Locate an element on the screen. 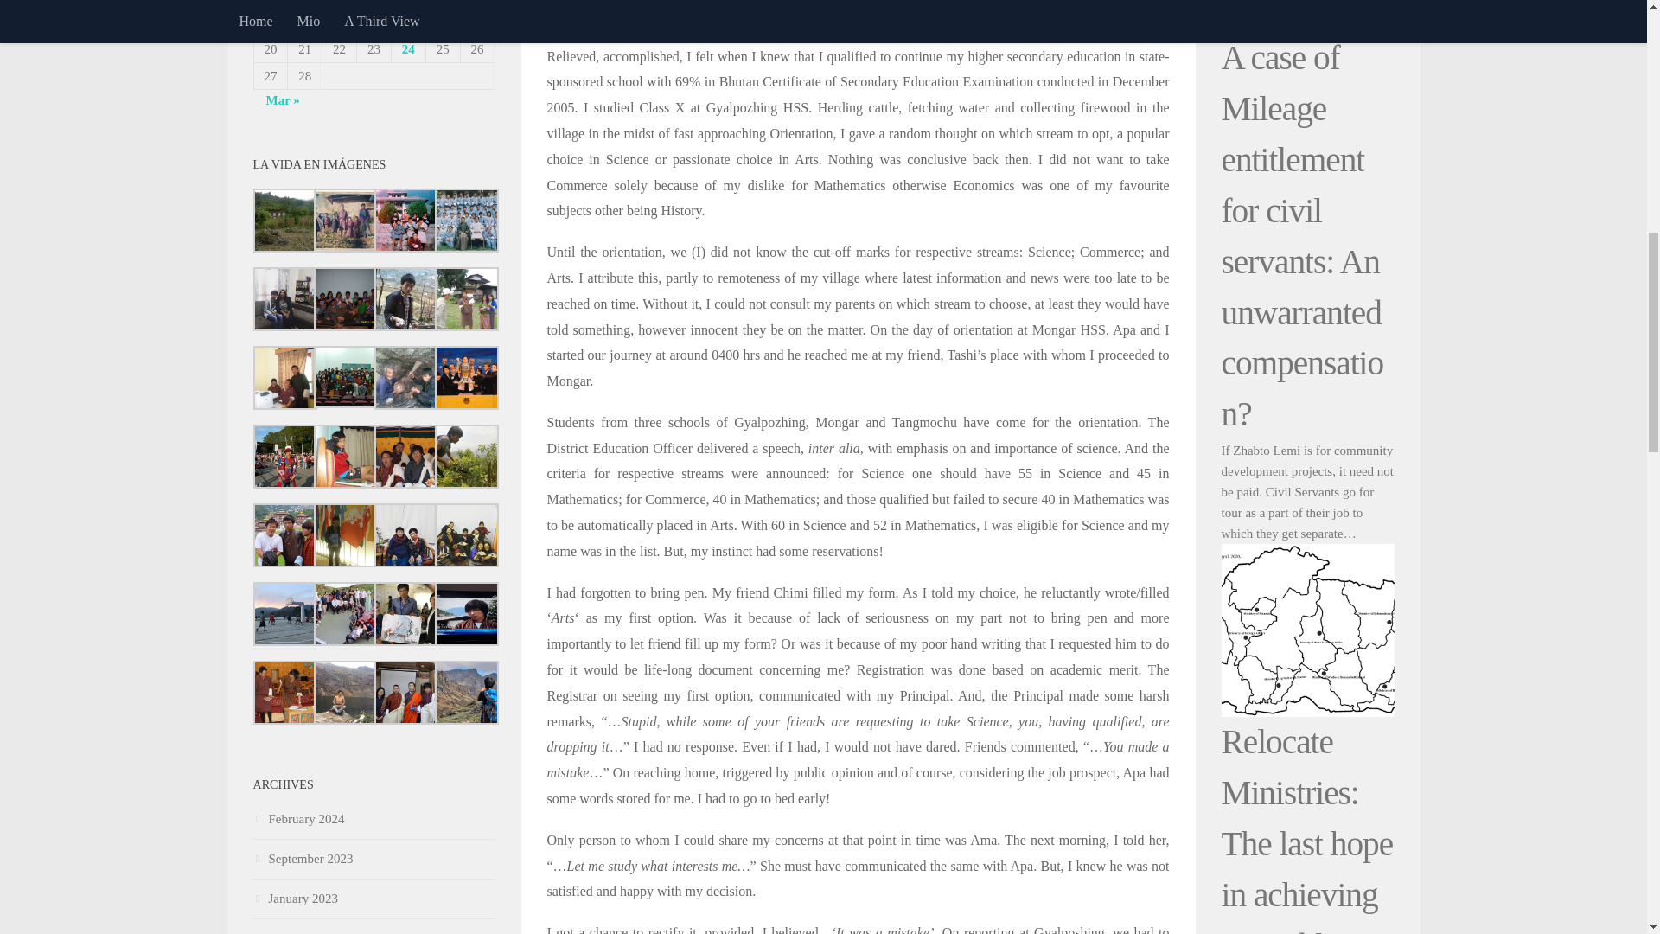 This screenshot has width=1660, height=934. 24 is located at coordinates (408, 48).